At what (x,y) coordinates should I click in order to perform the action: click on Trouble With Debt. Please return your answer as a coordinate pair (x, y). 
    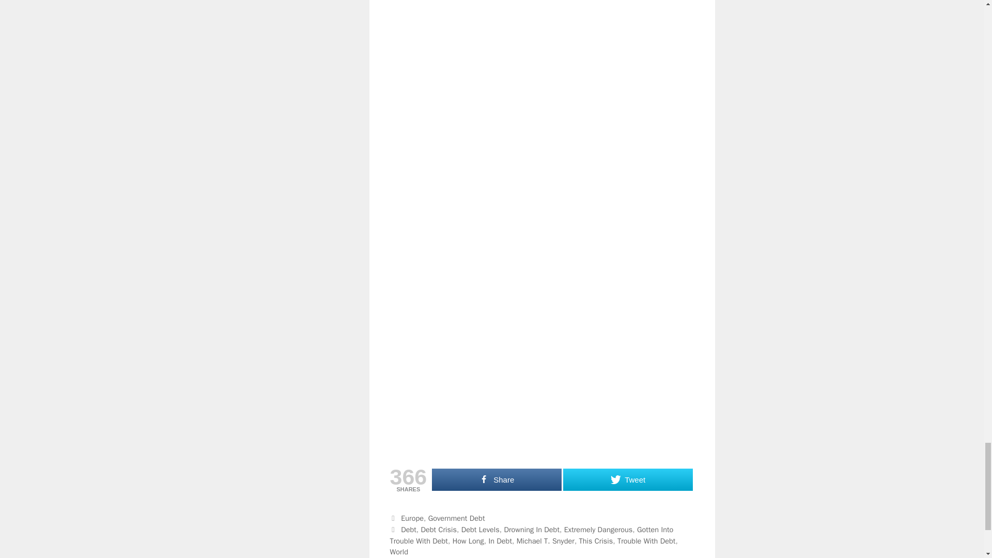
    Looking at the image, I should click on (646, 540).